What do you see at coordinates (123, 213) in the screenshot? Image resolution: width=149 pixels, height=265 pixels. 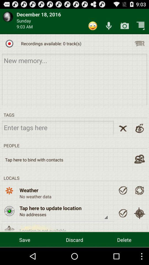 I see `ok button` at bounding box center [123, 213].